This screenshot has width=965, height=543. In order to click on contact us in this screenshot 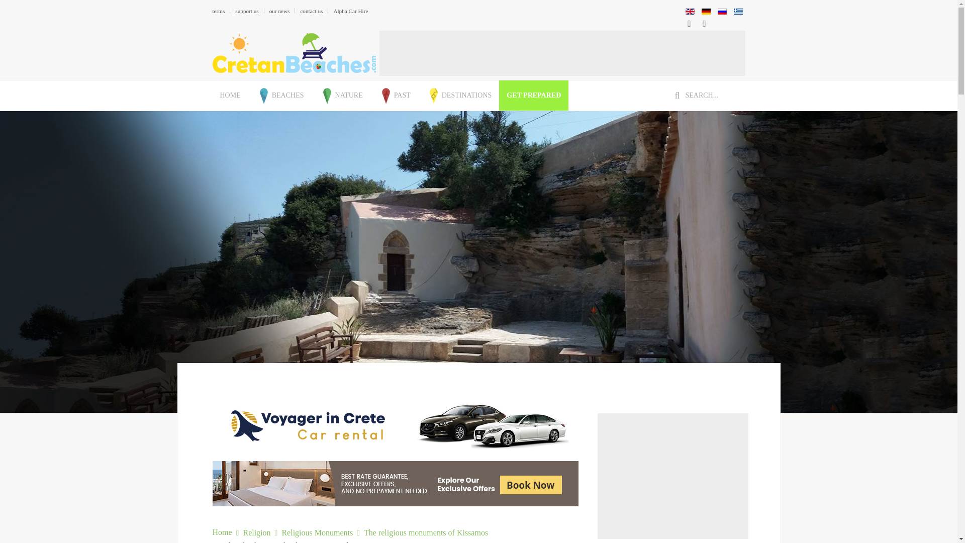, I will do `click(311, 11)`.